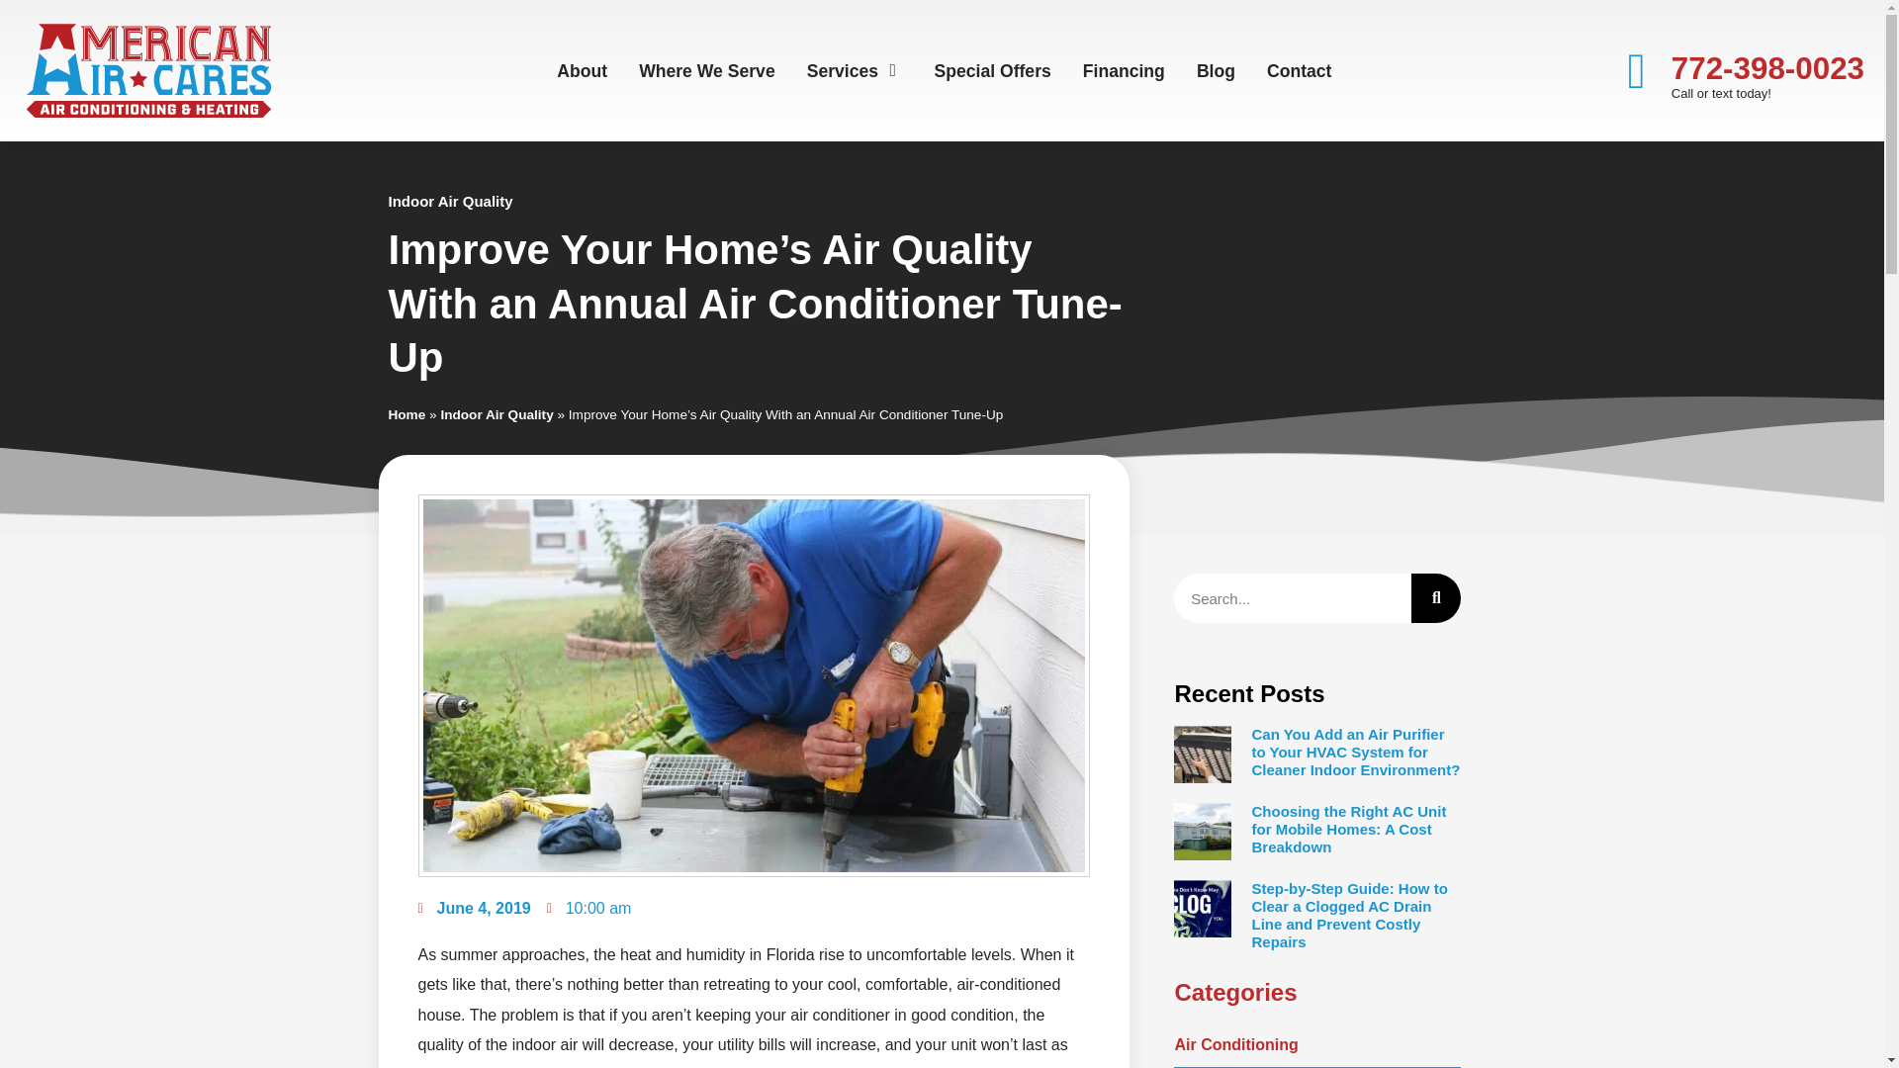 This screenshot has width=1899, height=1068. What do you see at coordinates (1767, 68) in the screenshot?
I see `Call american Air Cares todays` at bounding box center [1767, 68].